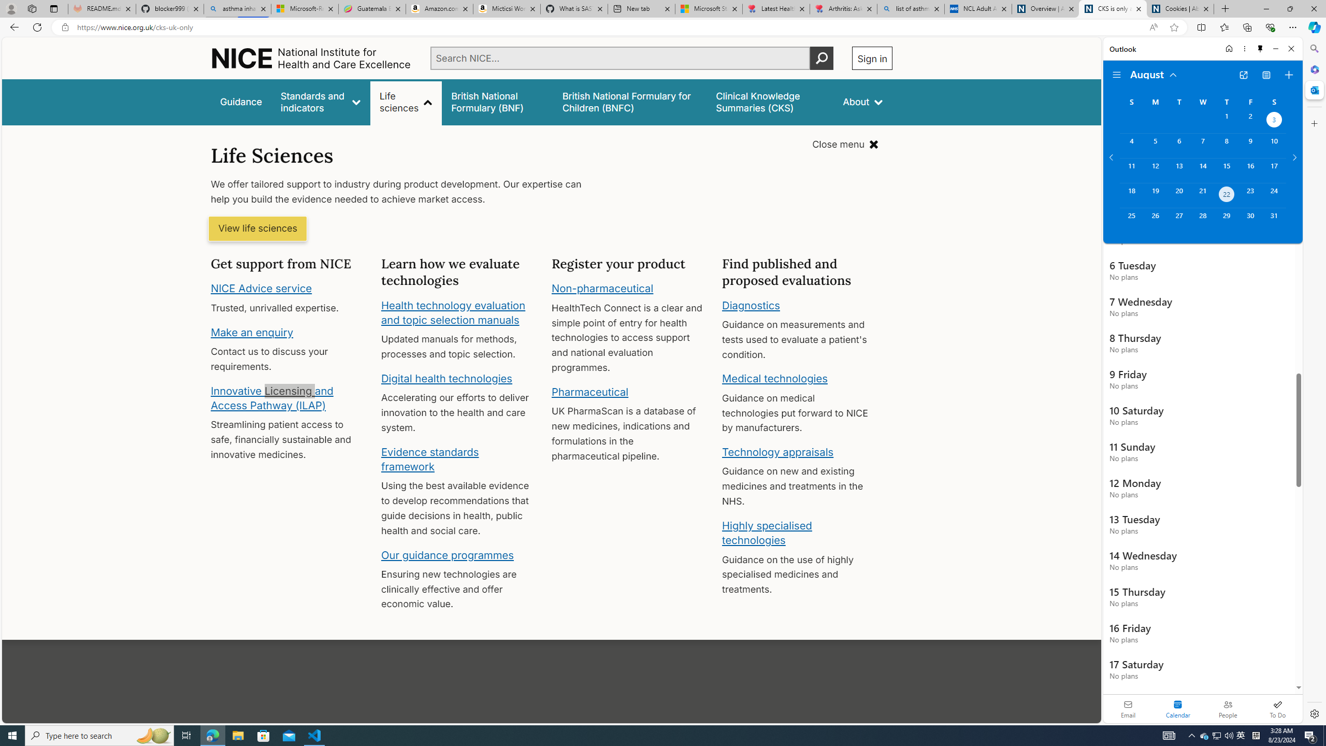 Image resolution: width=1326 pixels, height=746 pixels. I want to click on Innovative Licensing and Access Pathway (ILAP), so click(272, 398).